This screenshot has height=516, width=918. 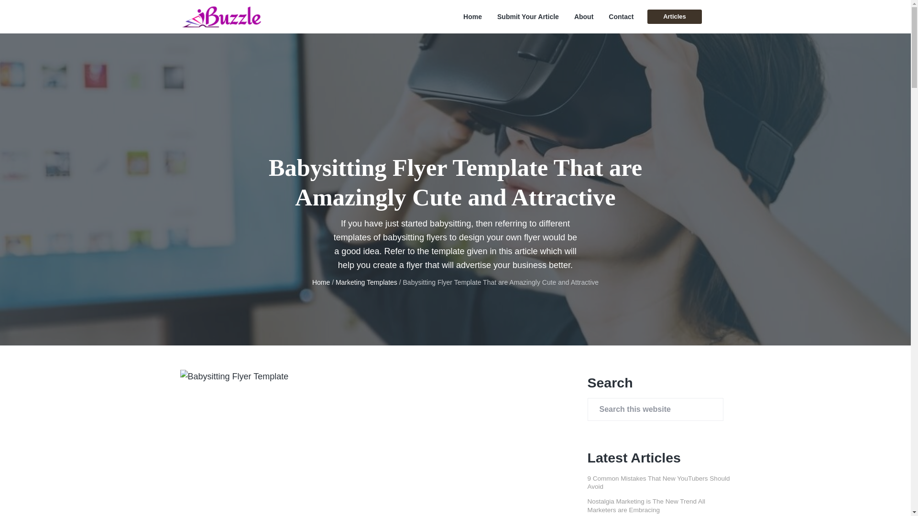 What do you see at coordinates (320, 282) in the screenshot?
I see `Home` at bounding box center [320, 282].